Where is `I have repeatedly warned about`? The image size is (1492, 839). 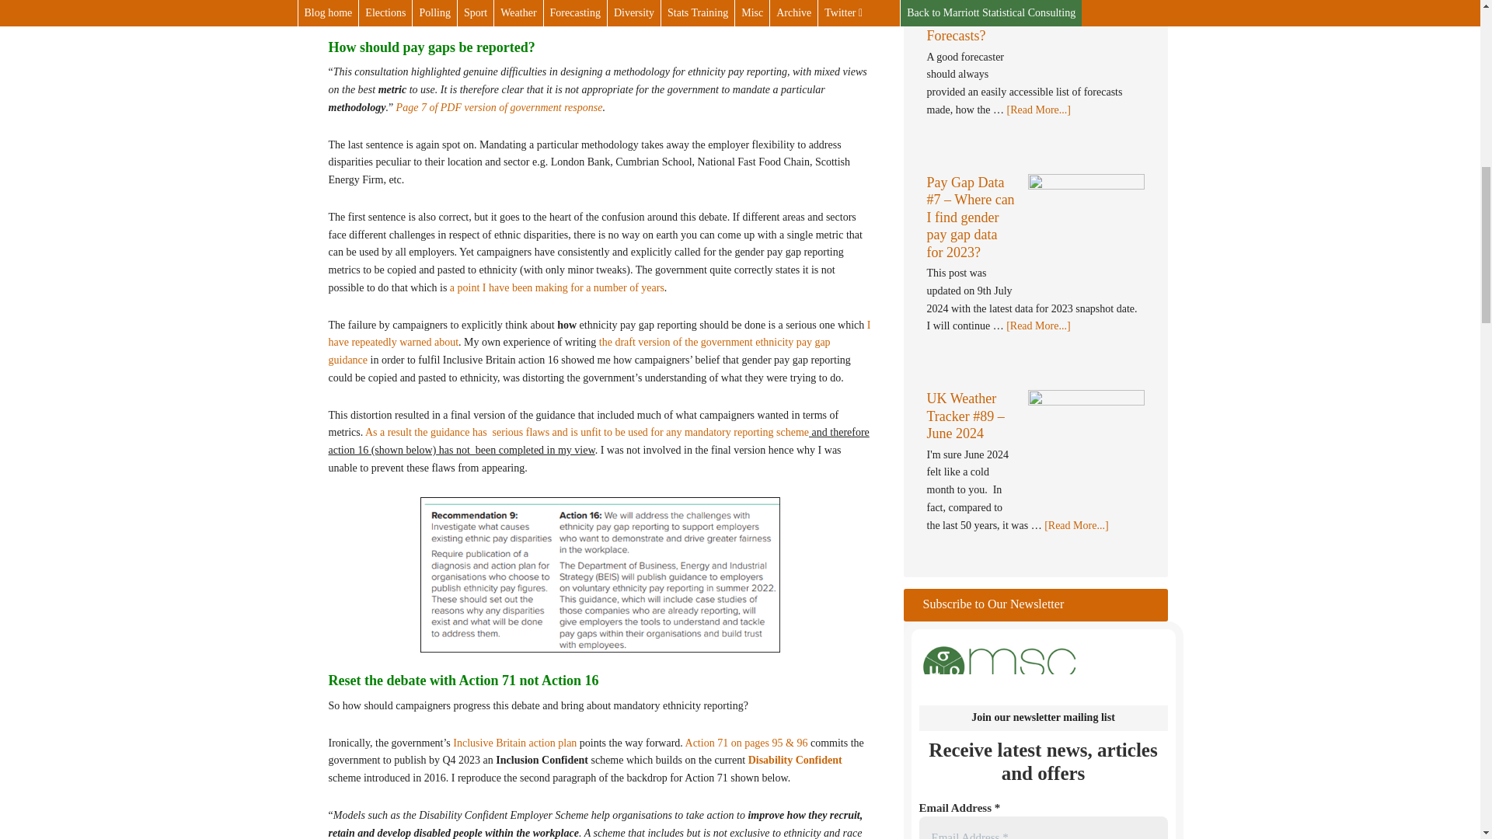 I have repeatedly warned about is located at coordinates (598, 333).